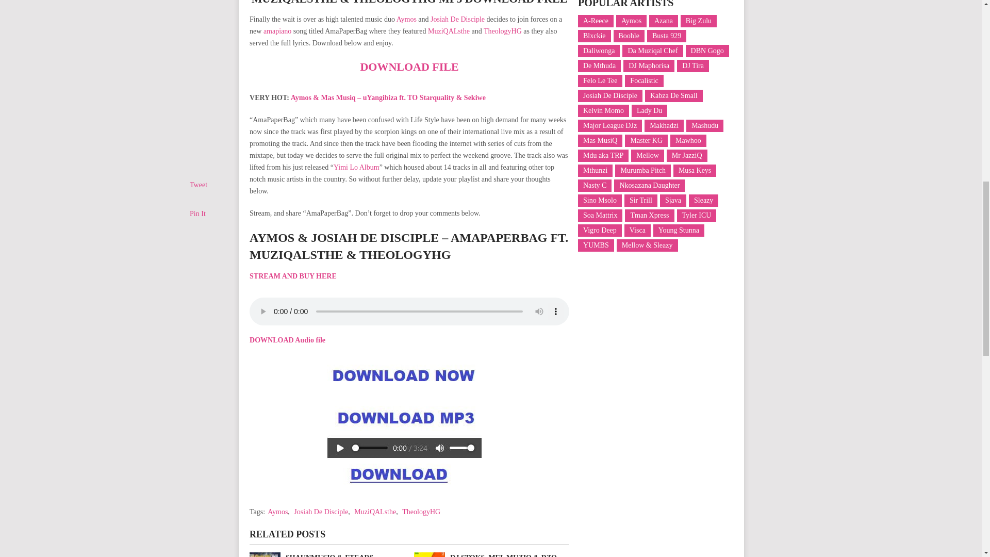 The height and width of the screenshot is (557, 990). What do you see at coordinates (277, 512) in the screenshot?
I see `Aymos` at bounding box center [277, 512].